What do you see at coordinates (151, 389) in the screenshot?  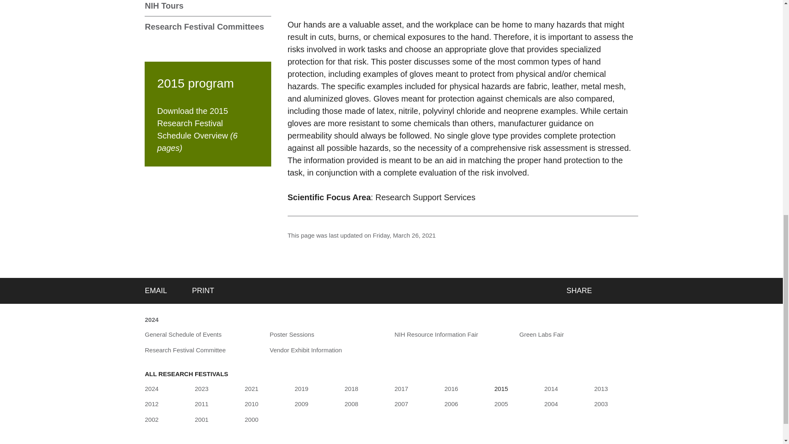 I see `2024 NIH Research Festival` at bounding box center [151, 389].